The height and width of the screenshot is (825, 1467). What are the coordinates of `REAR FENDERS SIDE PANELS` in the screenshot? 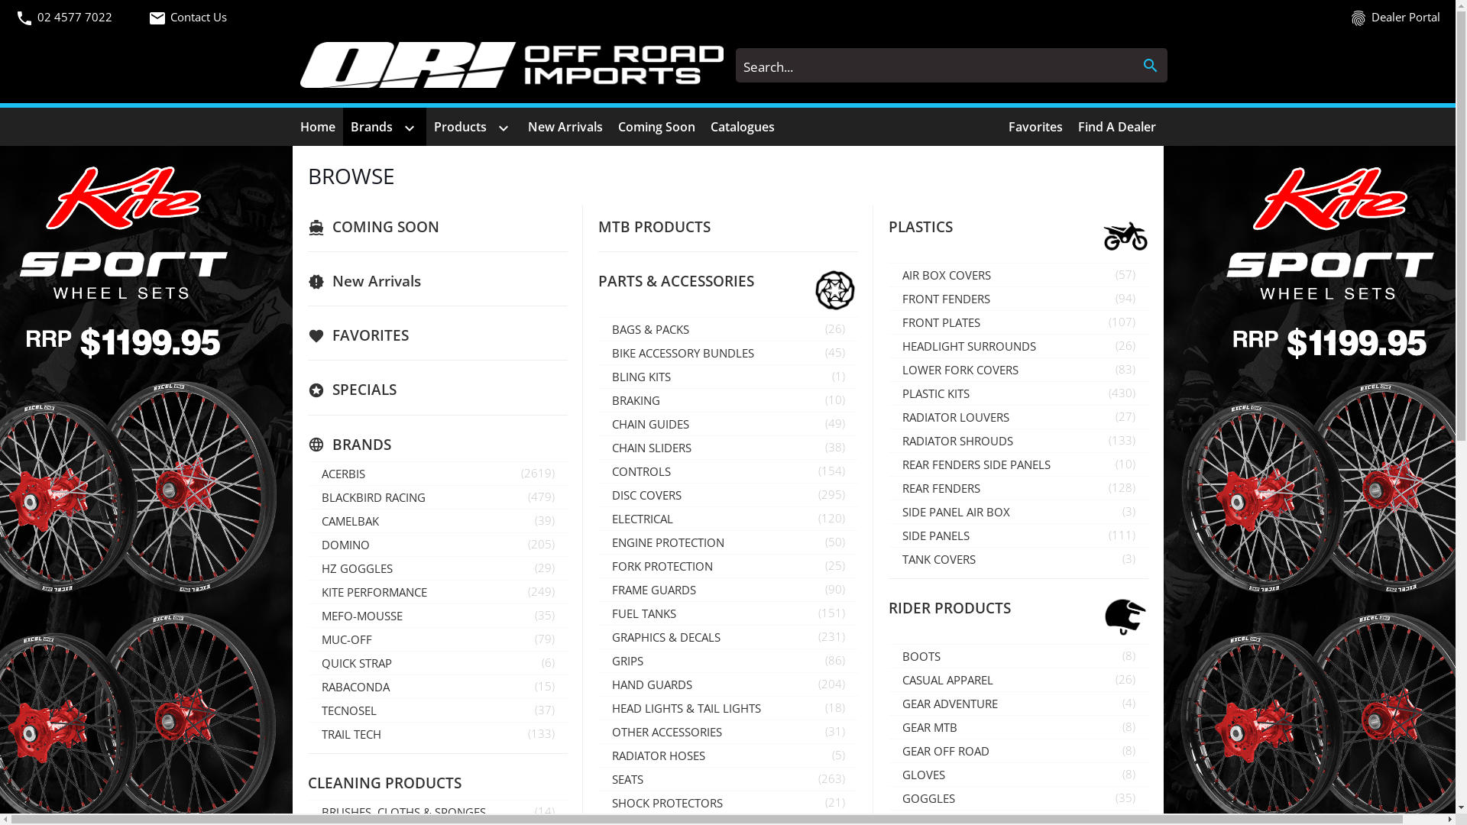 It's located at (993, 464).